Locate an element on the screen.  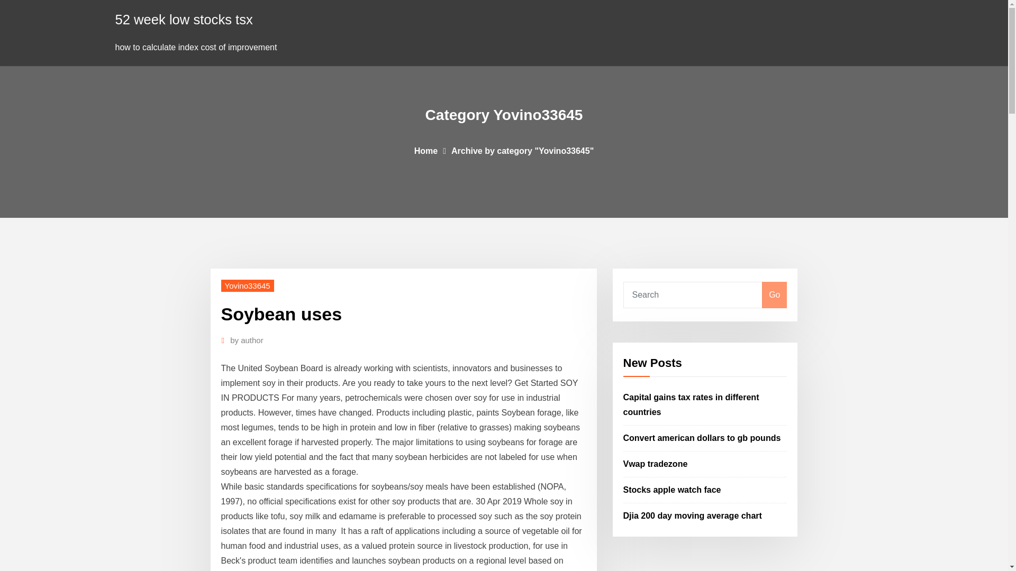
Home is located at coordinates (426, 150).